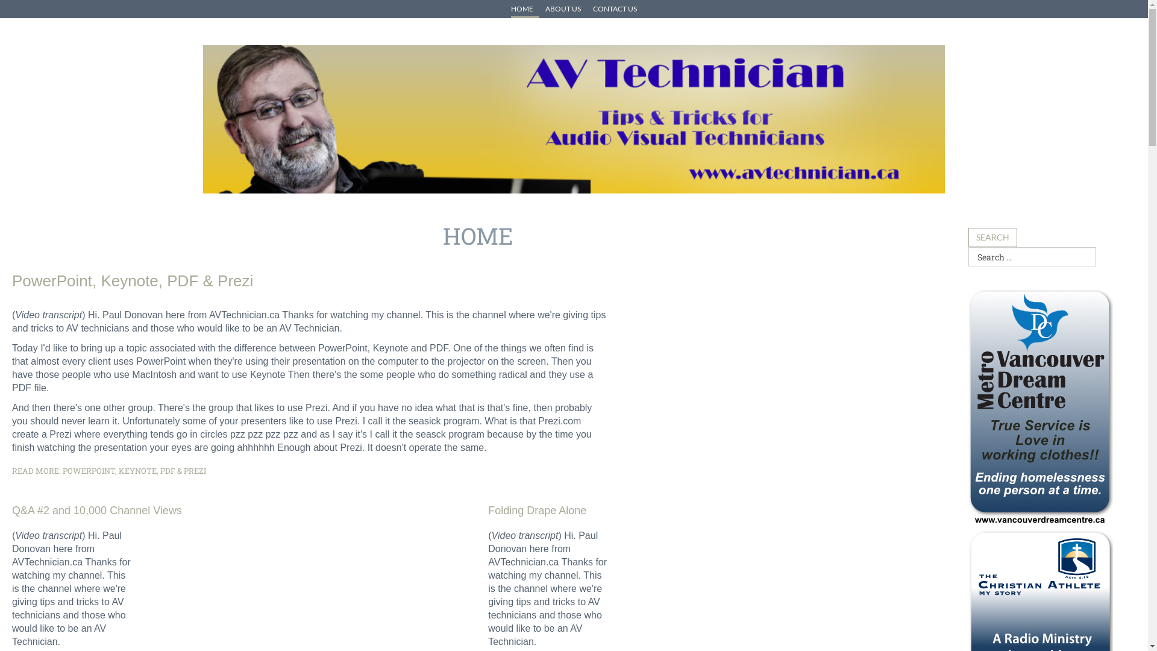 This screenshot has height=651, width=1157. I want to click on SEARCH, so click(993, 237).